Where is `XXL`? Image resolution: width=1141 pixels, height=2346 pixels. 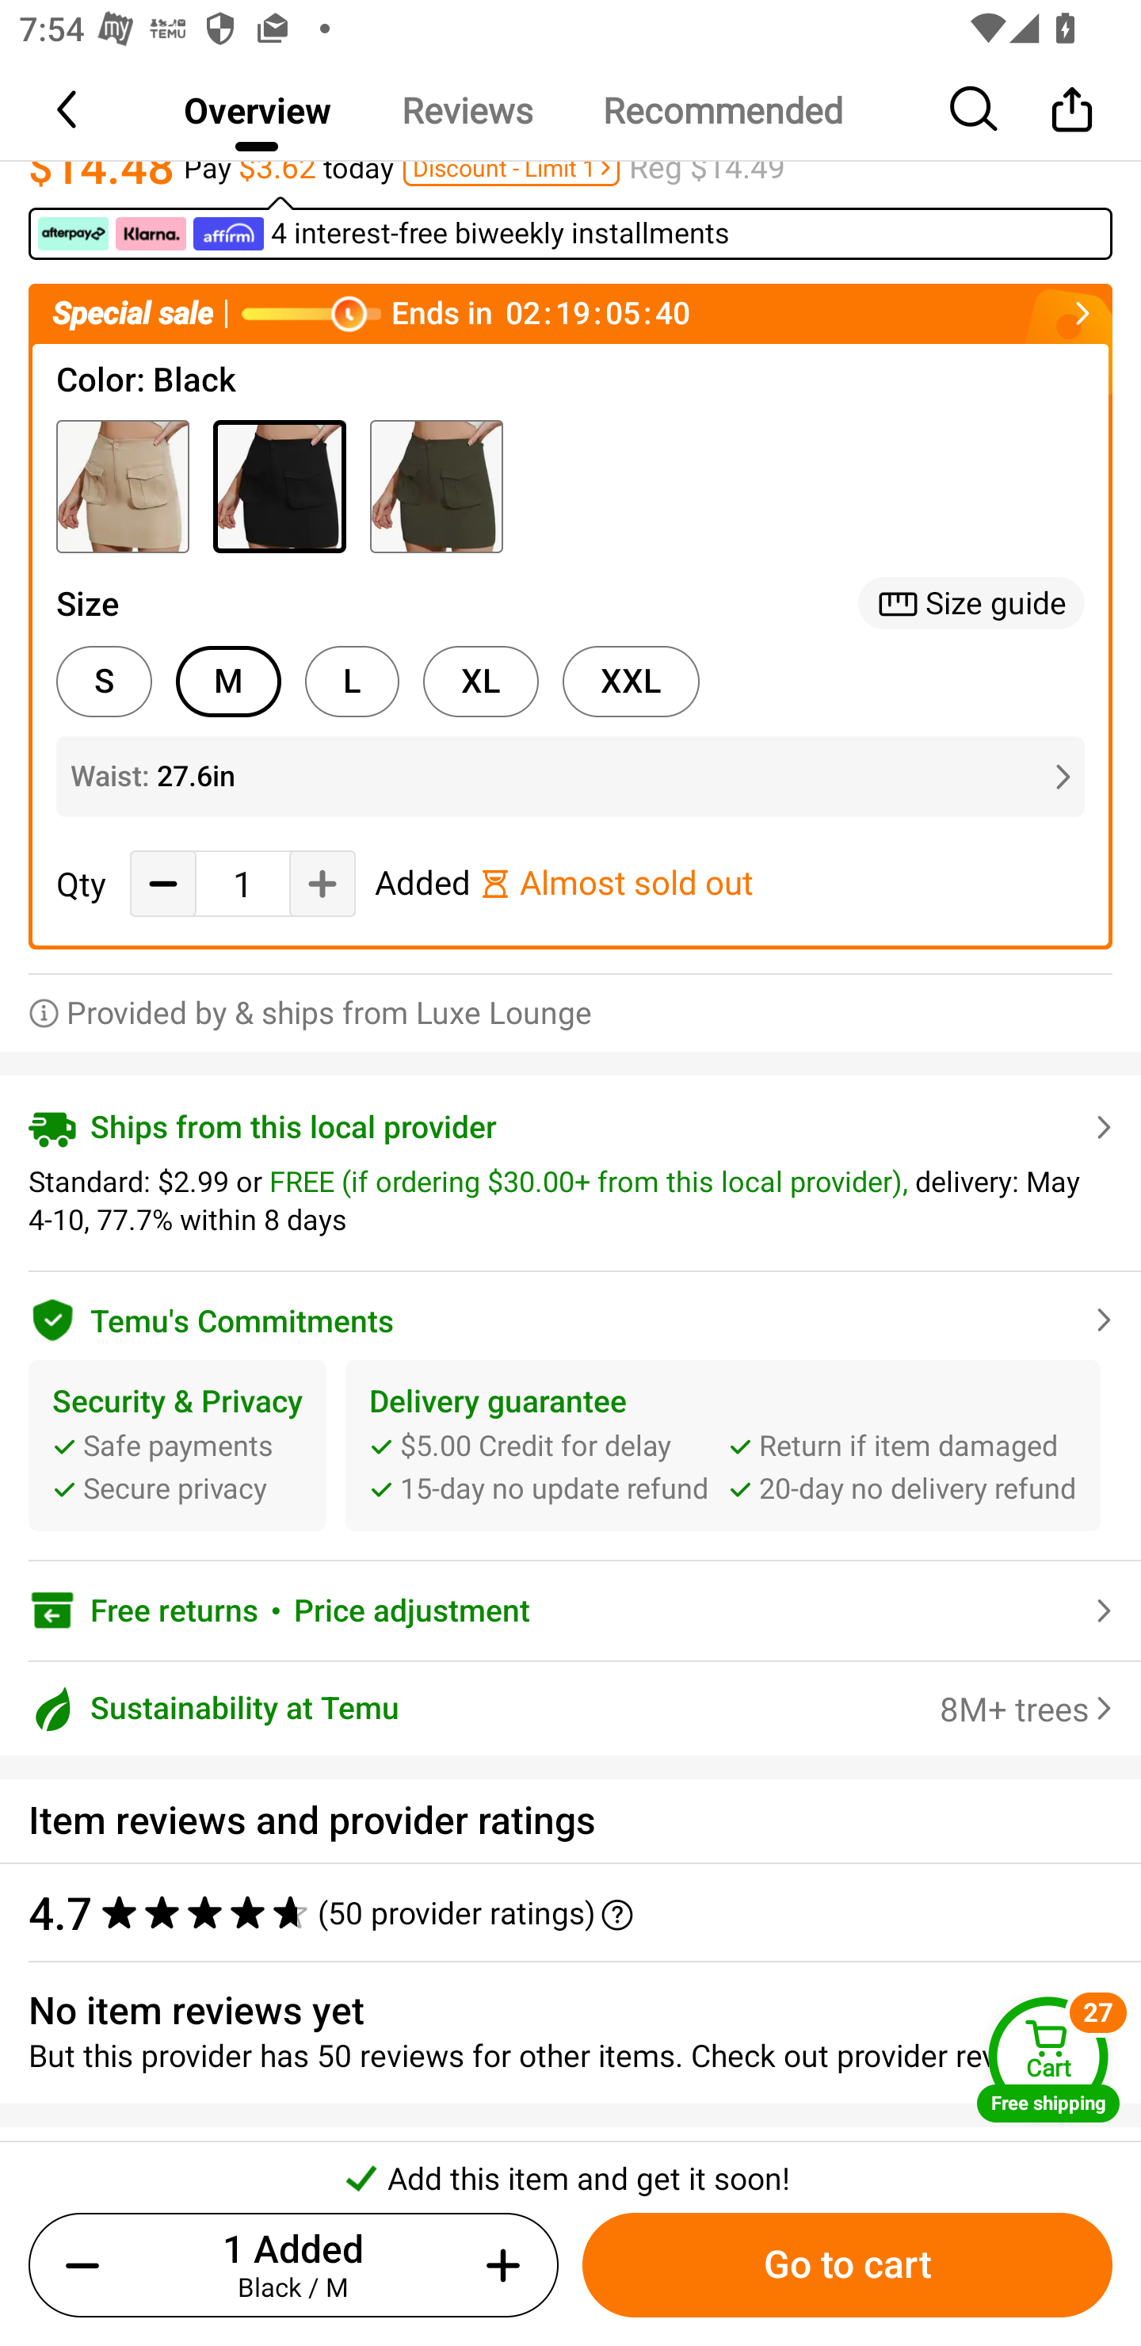 XXL is located at coordinates (631, 682).